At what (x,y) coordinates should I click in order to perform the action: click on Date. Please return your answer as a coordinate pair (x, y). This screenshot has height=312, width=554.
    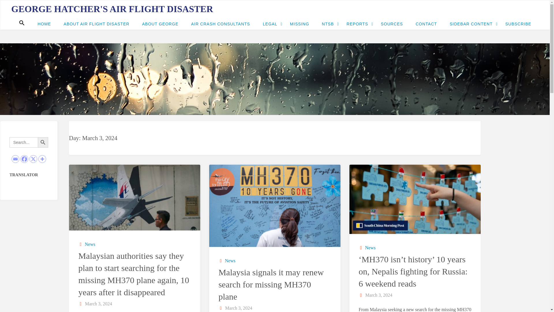
    Looking at the image, I should click on (81, 304).